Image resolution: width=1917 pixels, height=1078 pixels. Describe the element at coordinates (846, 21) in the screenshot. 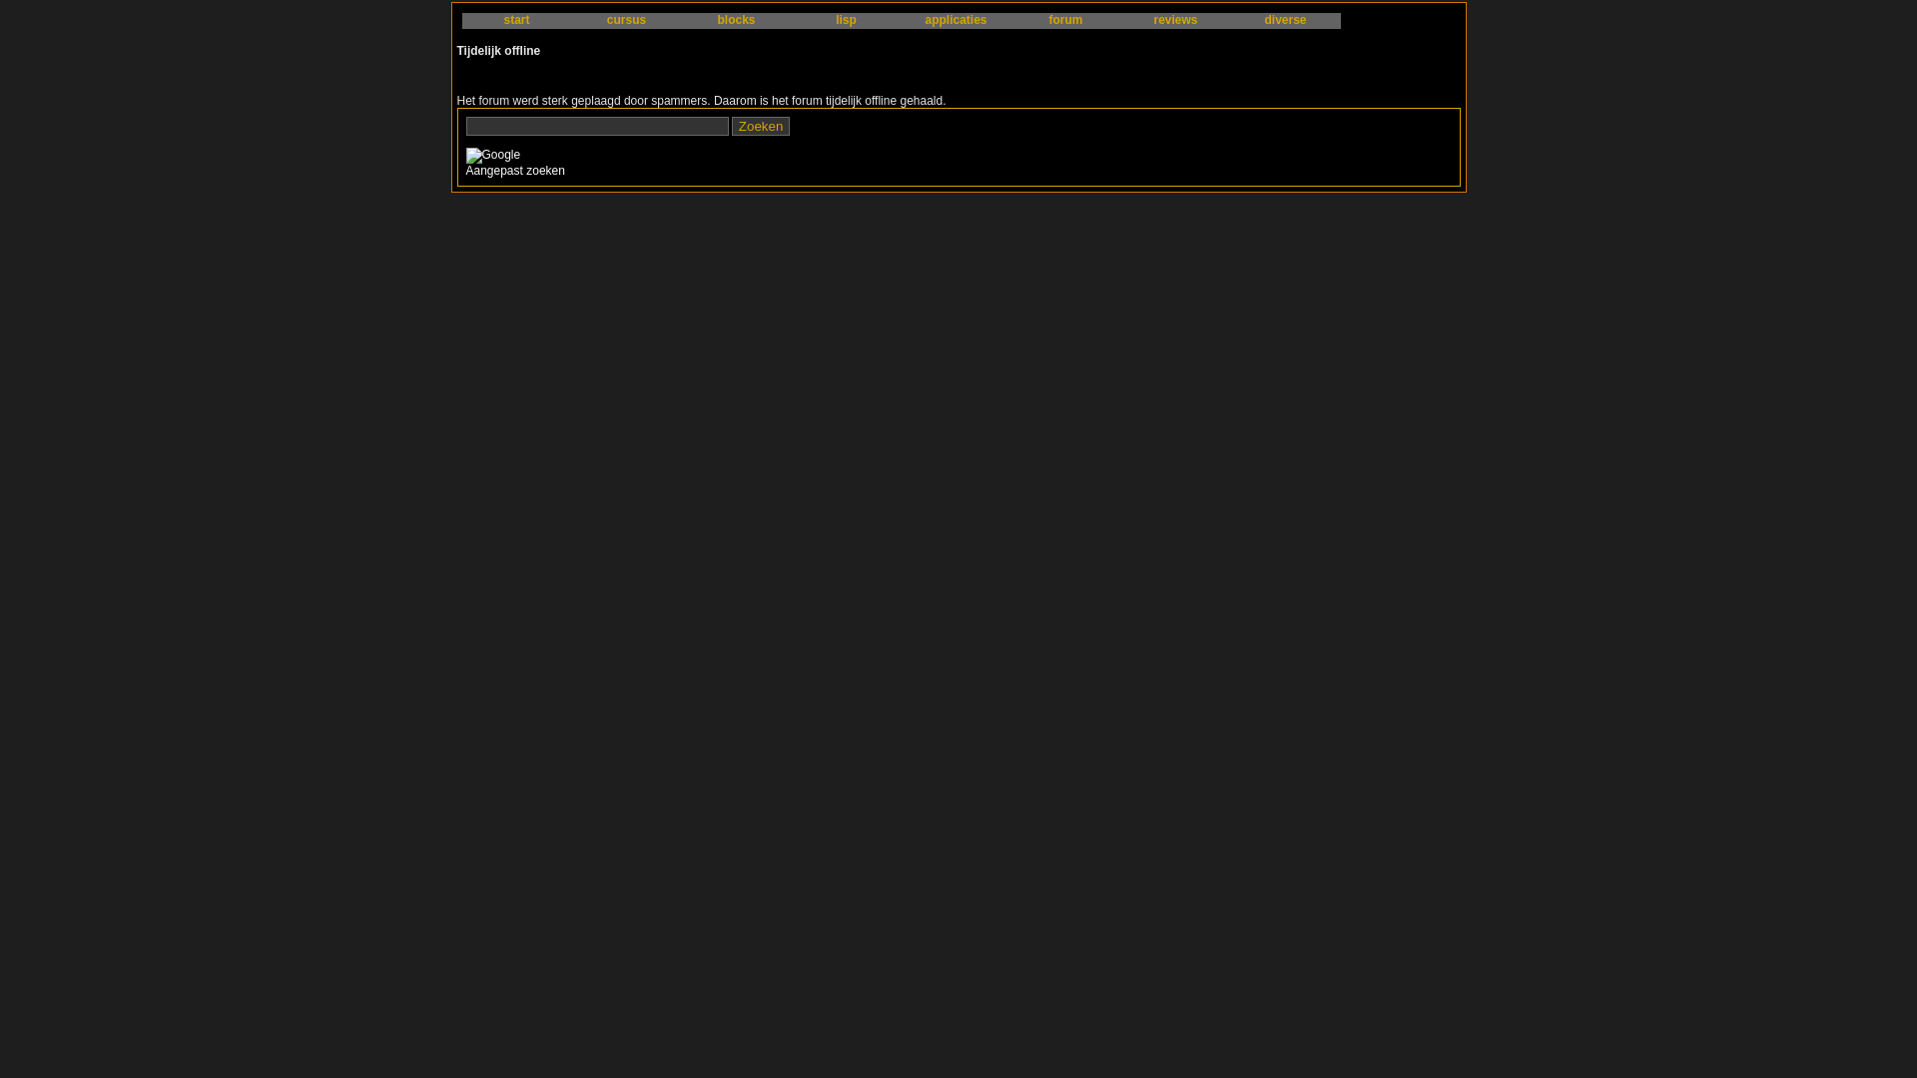

I see `lisp` at that location.